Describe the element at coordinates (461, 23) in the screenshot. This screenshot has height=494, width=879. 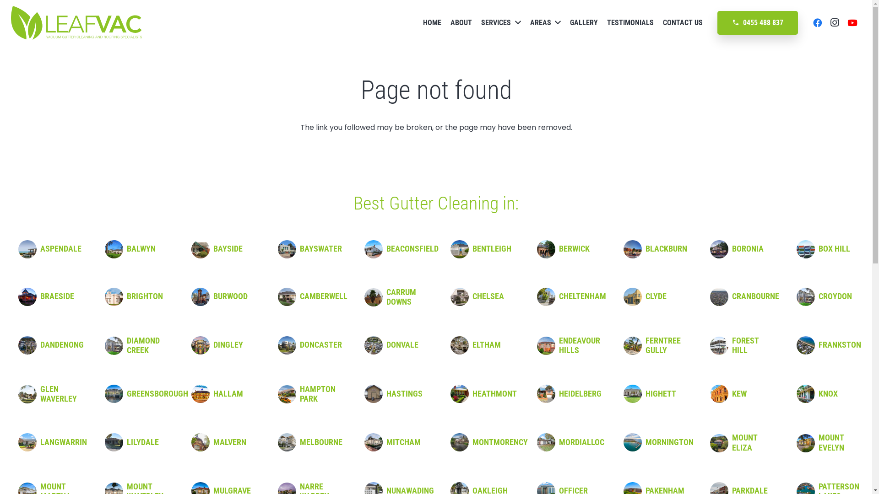
I see `ABOUT` at that location.